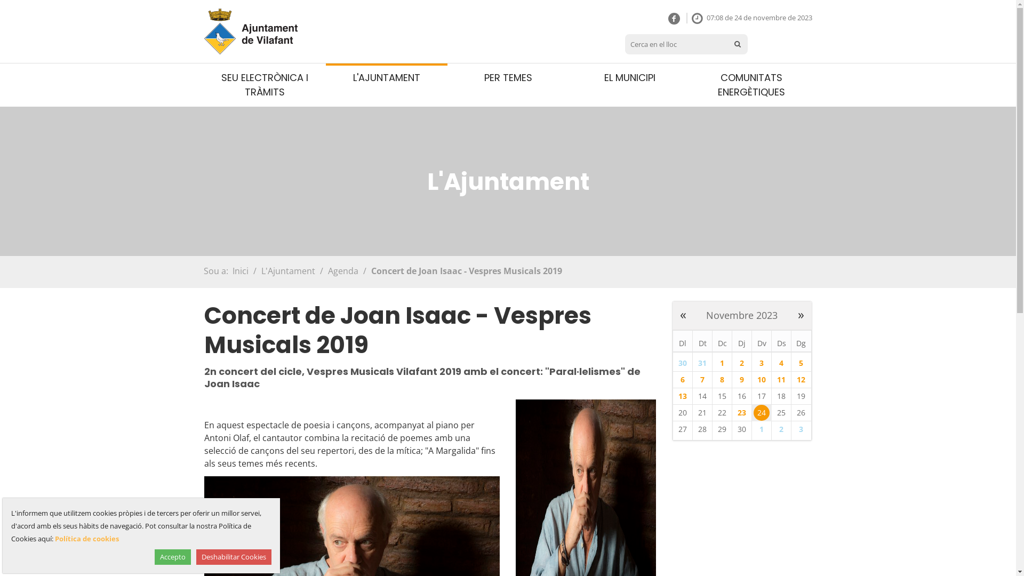 The image size is (1024, 576). Describe the element at coordinates (683, 363) in the screenshot. I see `30` at that location.